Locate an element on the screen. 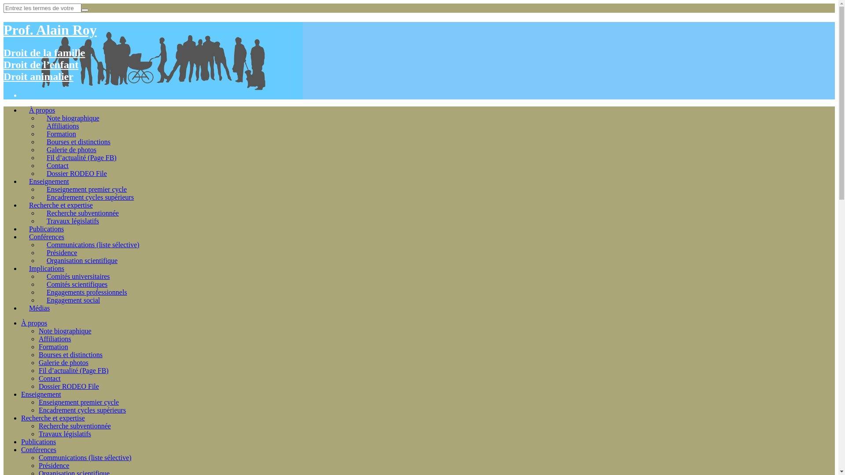 This screenshot has height=475, width=845. Enseignement is located at coordinates (41, 394).